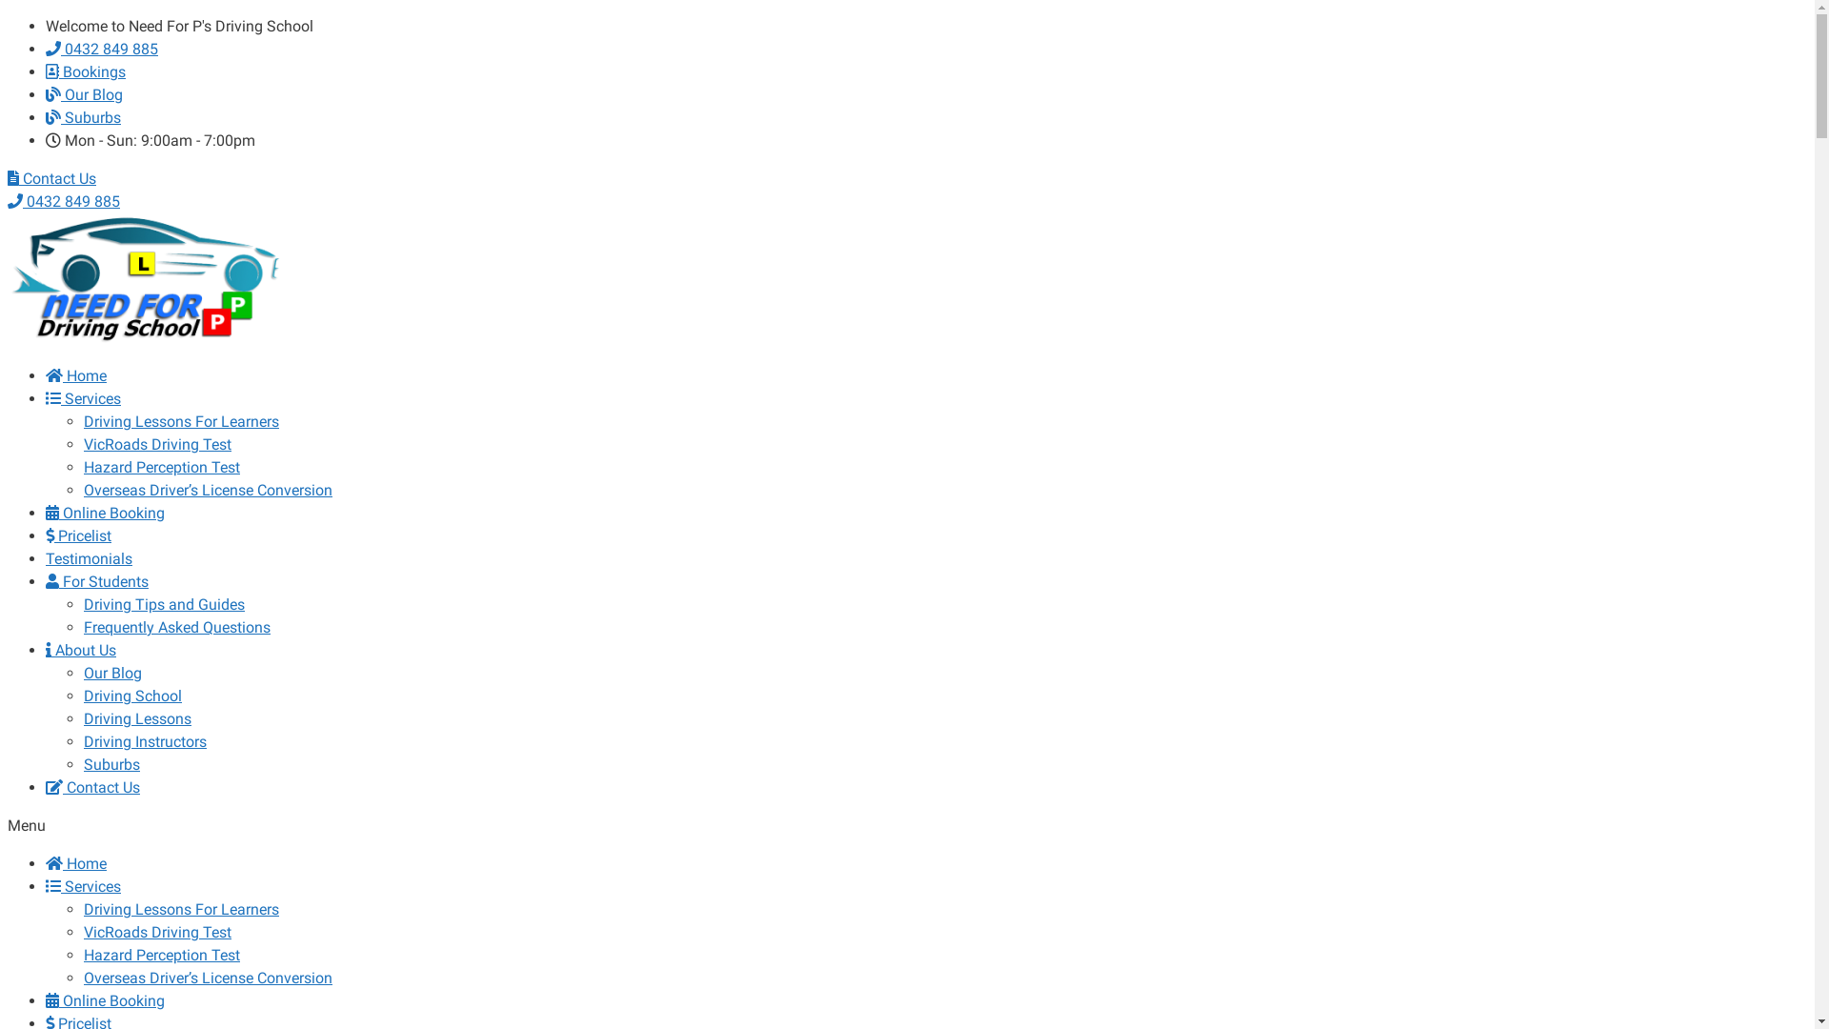 The image size is (1829, 1029). I want to click on Suburbs, so click(84, 118).